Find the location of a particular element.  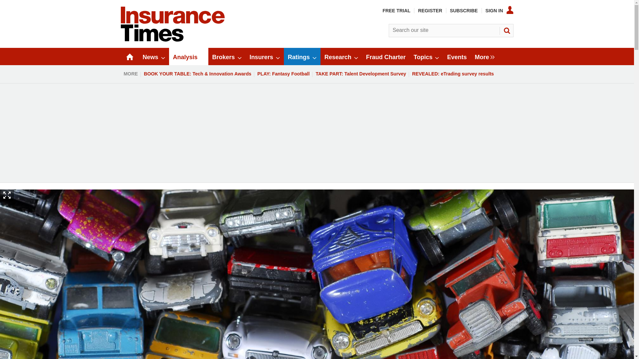

SIGN IN is located at coordinates (500, 10).